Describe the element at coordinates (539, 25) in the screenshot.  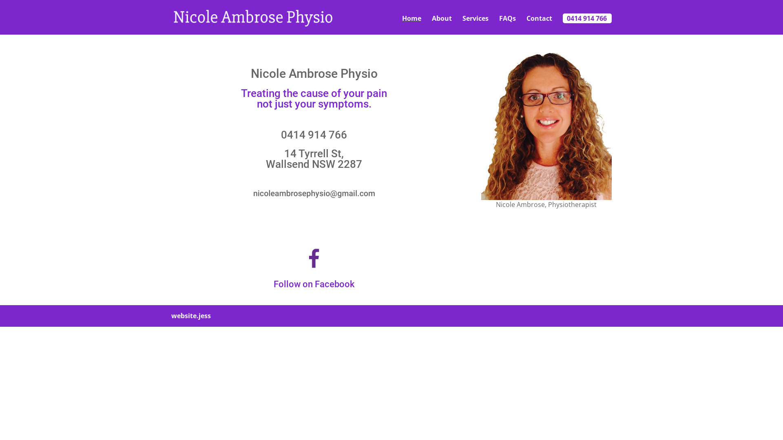
I see `Contact` at that location.